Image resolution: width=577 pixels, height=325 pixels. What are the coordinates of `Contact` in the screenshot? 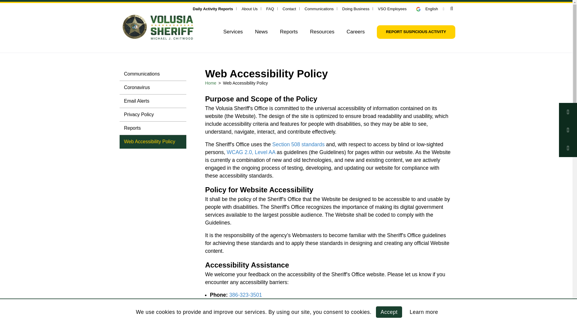 It's located at (289, 8).